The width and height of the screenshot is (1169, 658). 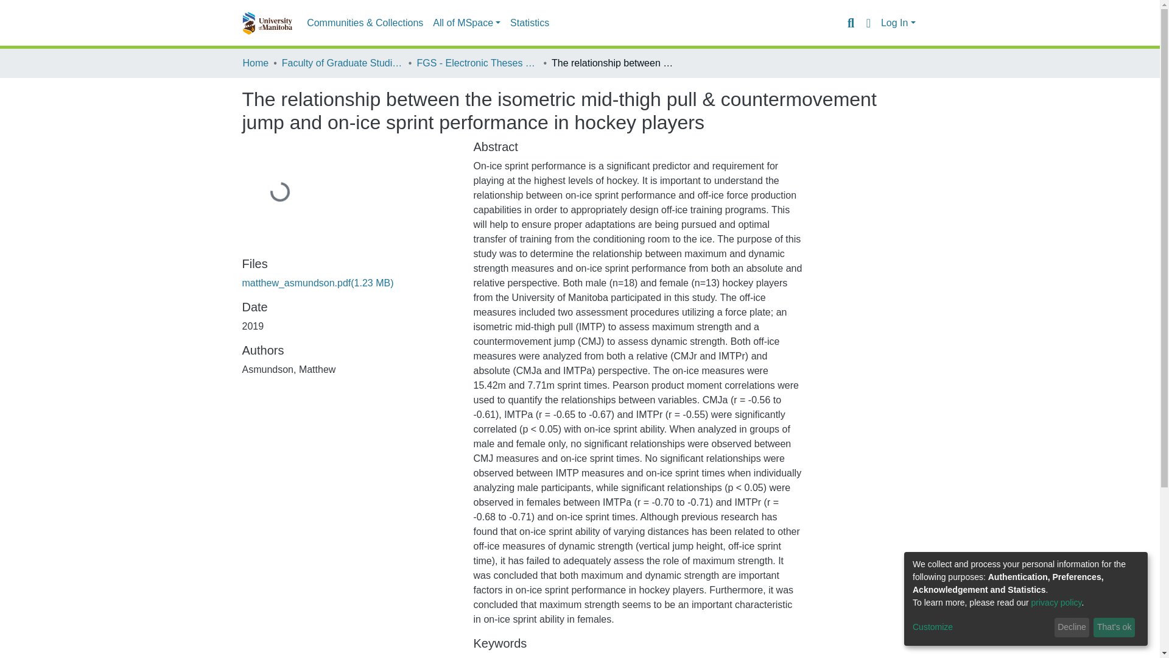 What do you see at coordinates (981, 628) in the screenshot?
I see `Customize` at bounding box center [981, 628].